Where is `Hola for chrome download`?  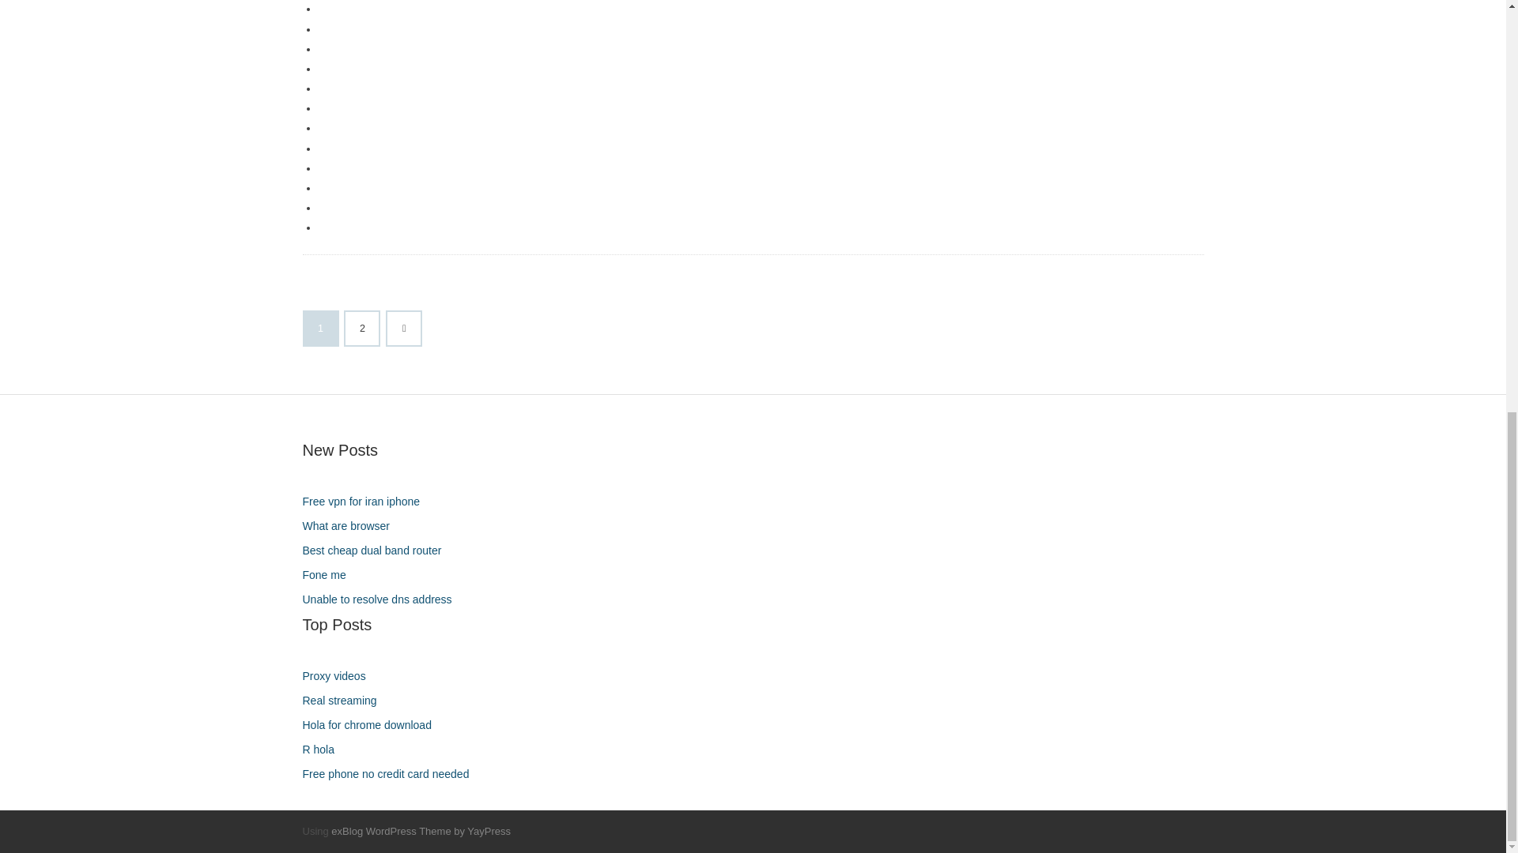 Hola for chrome download is located at coordinates (372, 725).